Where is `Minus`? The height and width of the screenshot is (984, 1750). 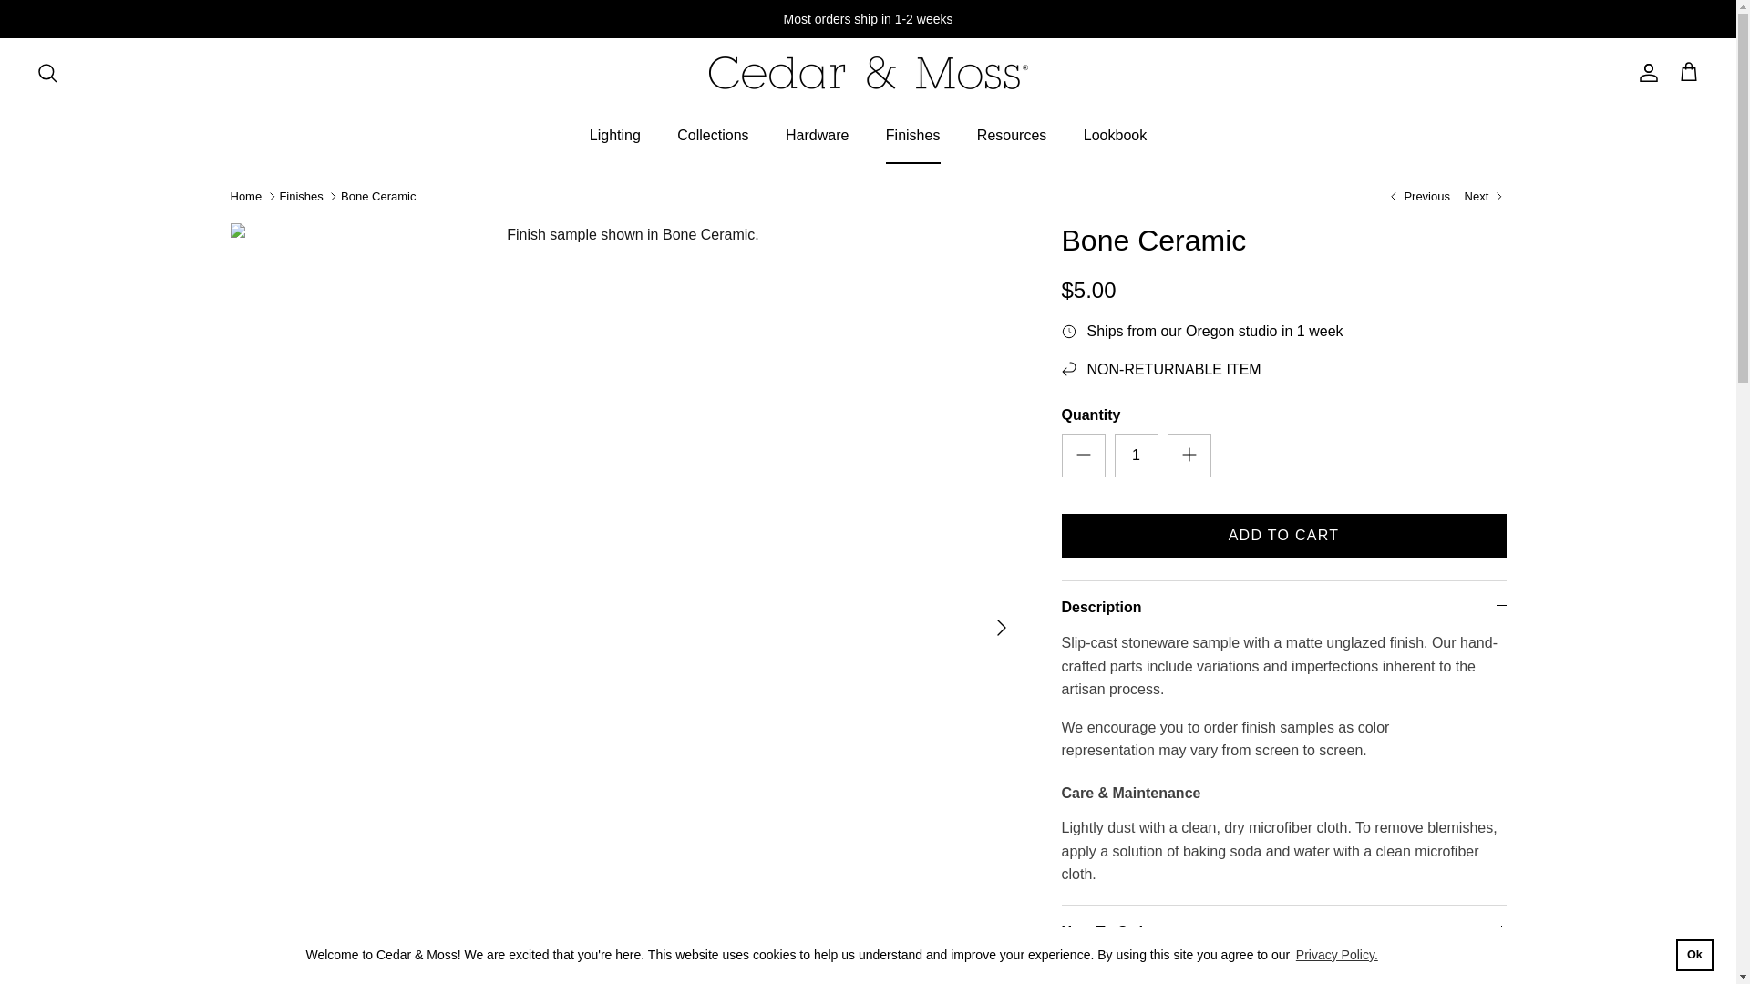 Minus is located at coordinates (1083, 454).